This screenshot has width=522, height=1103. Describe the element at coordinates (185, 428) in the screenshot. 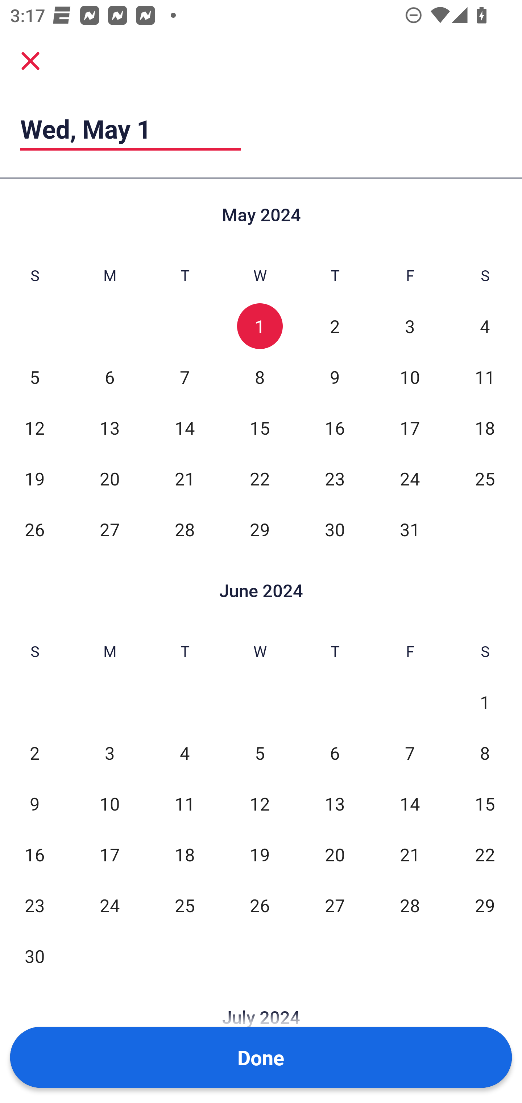

I see `14 Tue, May 14, Not Selected` at that location.